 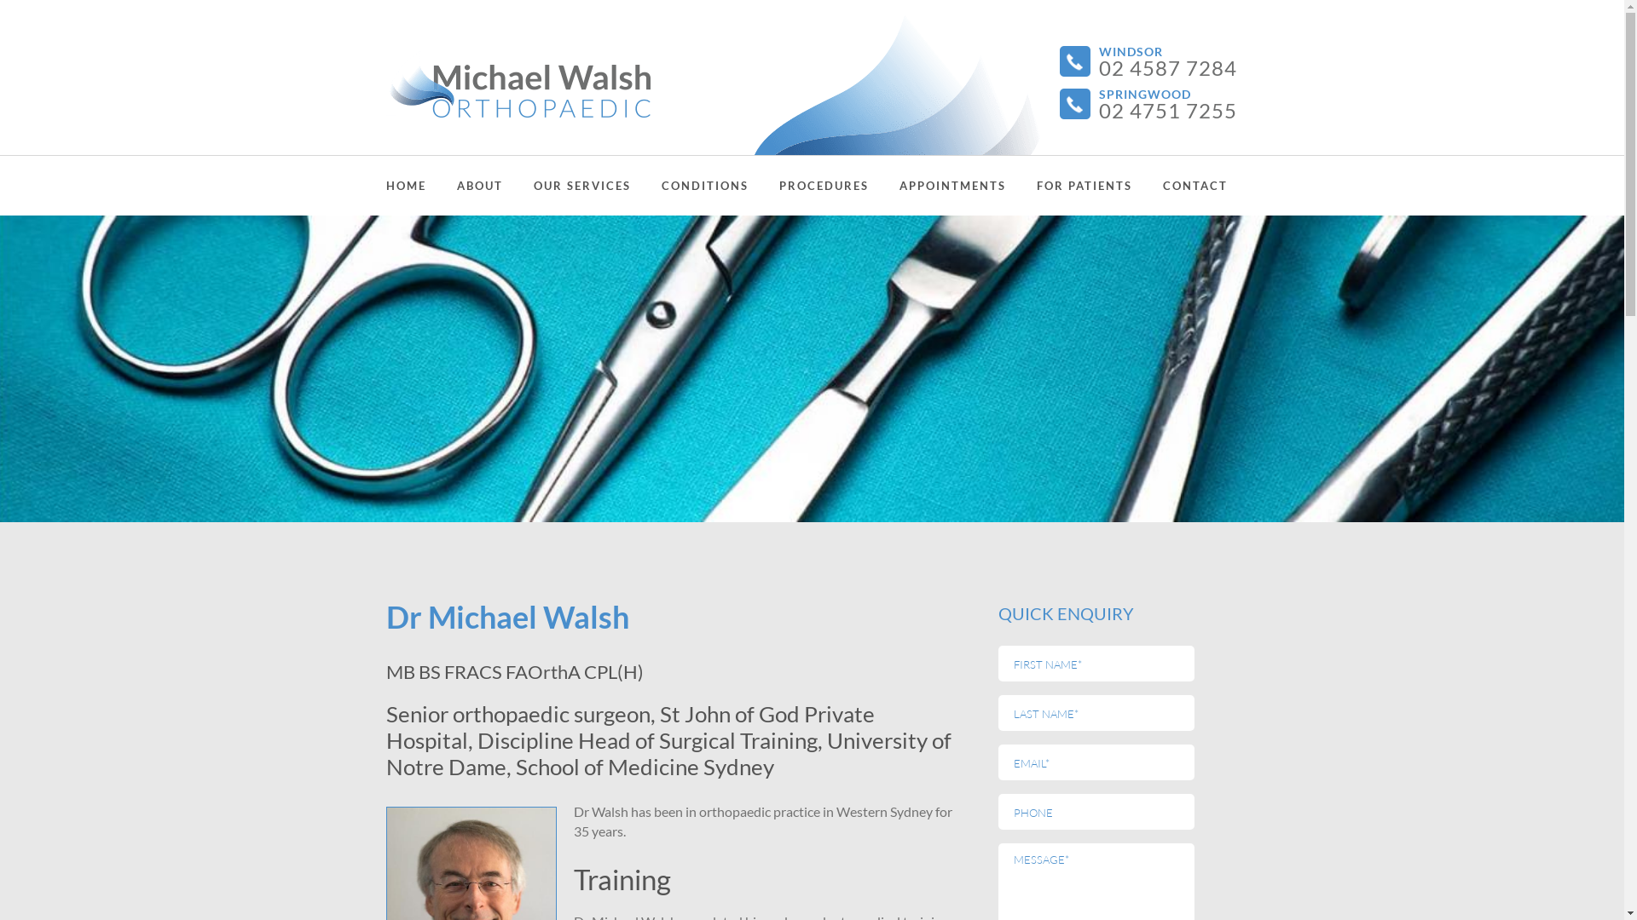 What do you see at coordinates (1137, 235) in the screenshot?
I see `FAQ` at bounding box center [1137, 235].